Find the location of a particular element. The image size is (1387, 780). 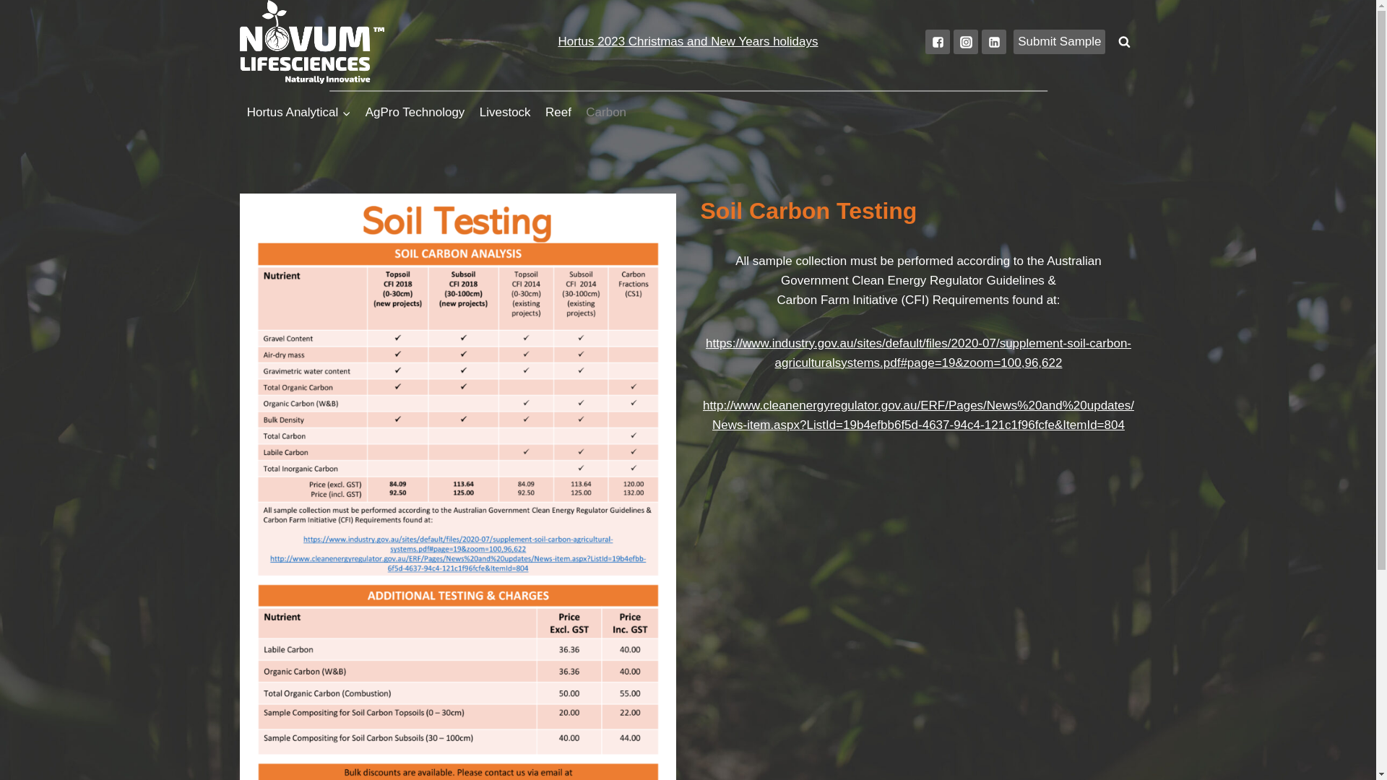

Carbon is located at coordinates (606, 113).